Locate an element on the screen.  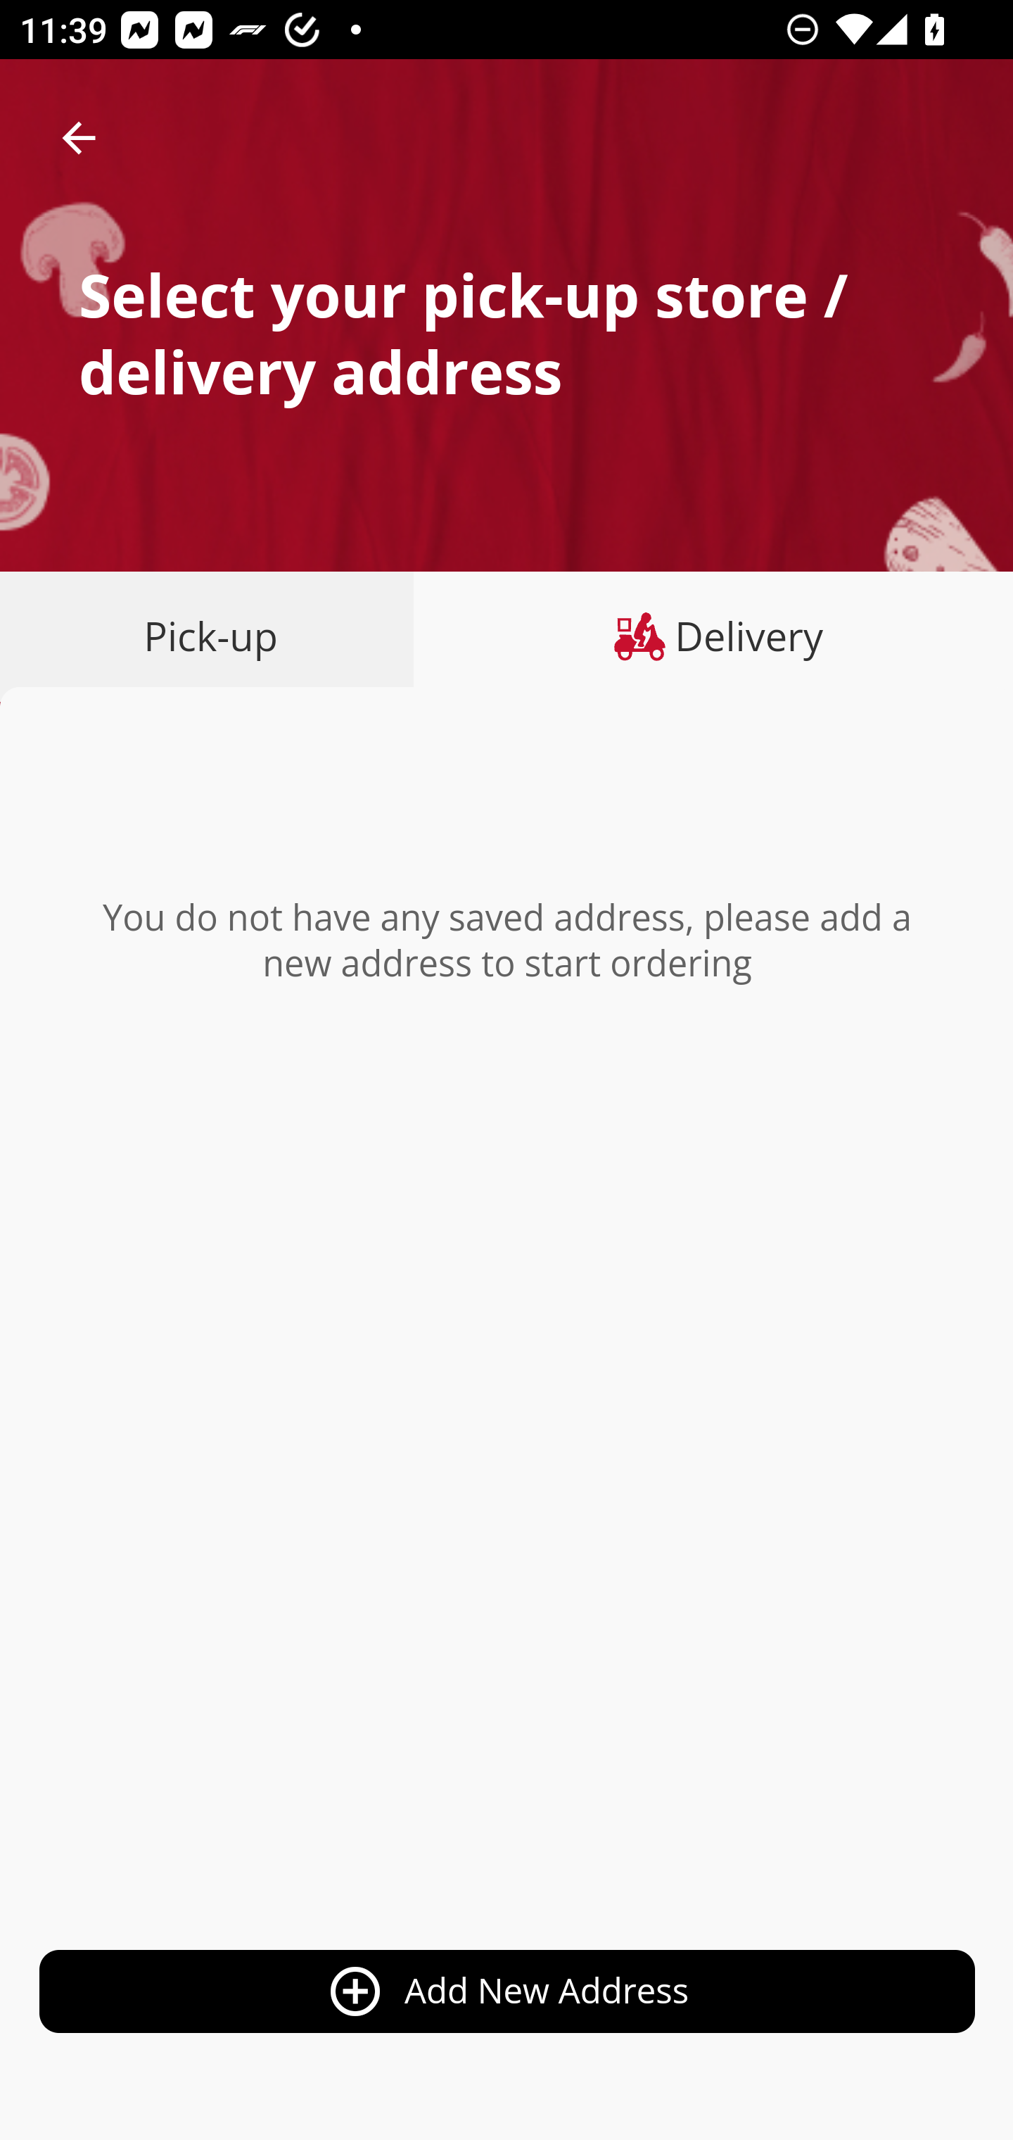
Delivery is located at coordinates (713, 636).